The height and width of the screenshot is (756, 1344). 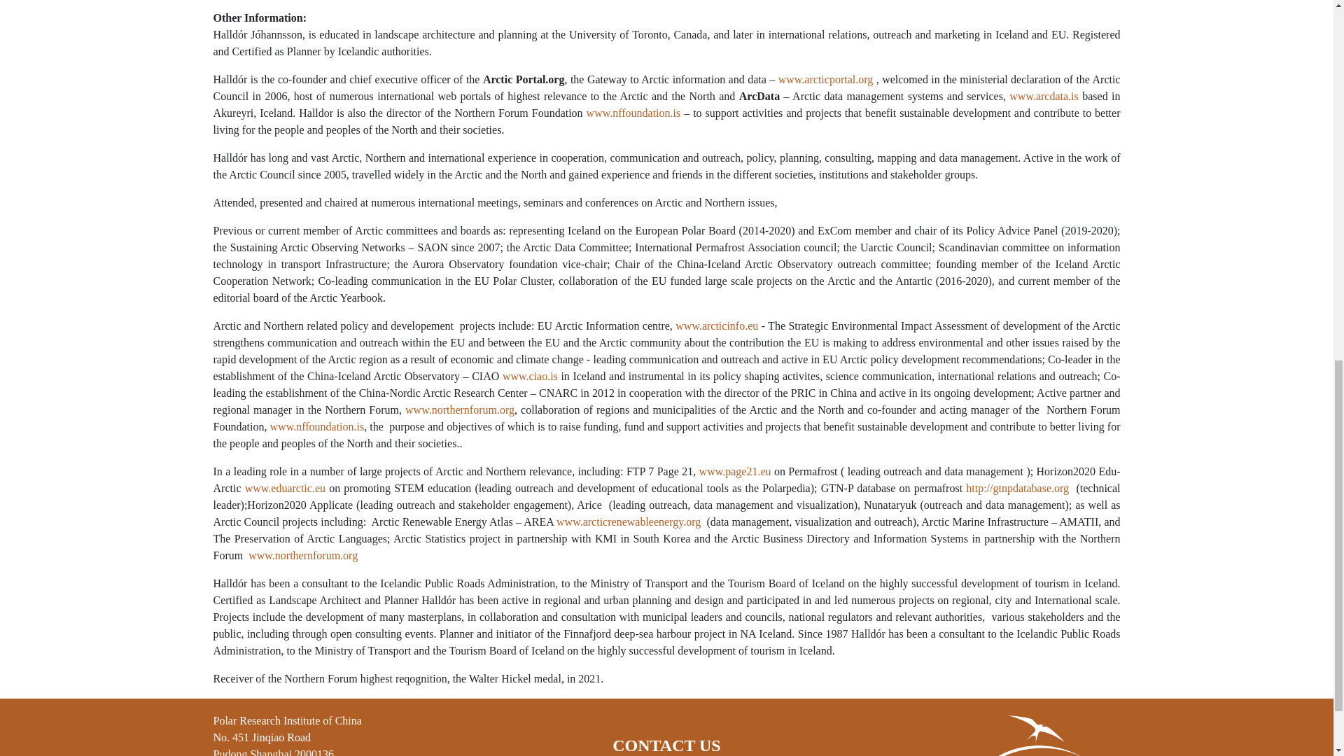 What do you see at coordinates (530, 377) in the screenshot?
I see `www.ciao.is` at bounding box center [530, 377].